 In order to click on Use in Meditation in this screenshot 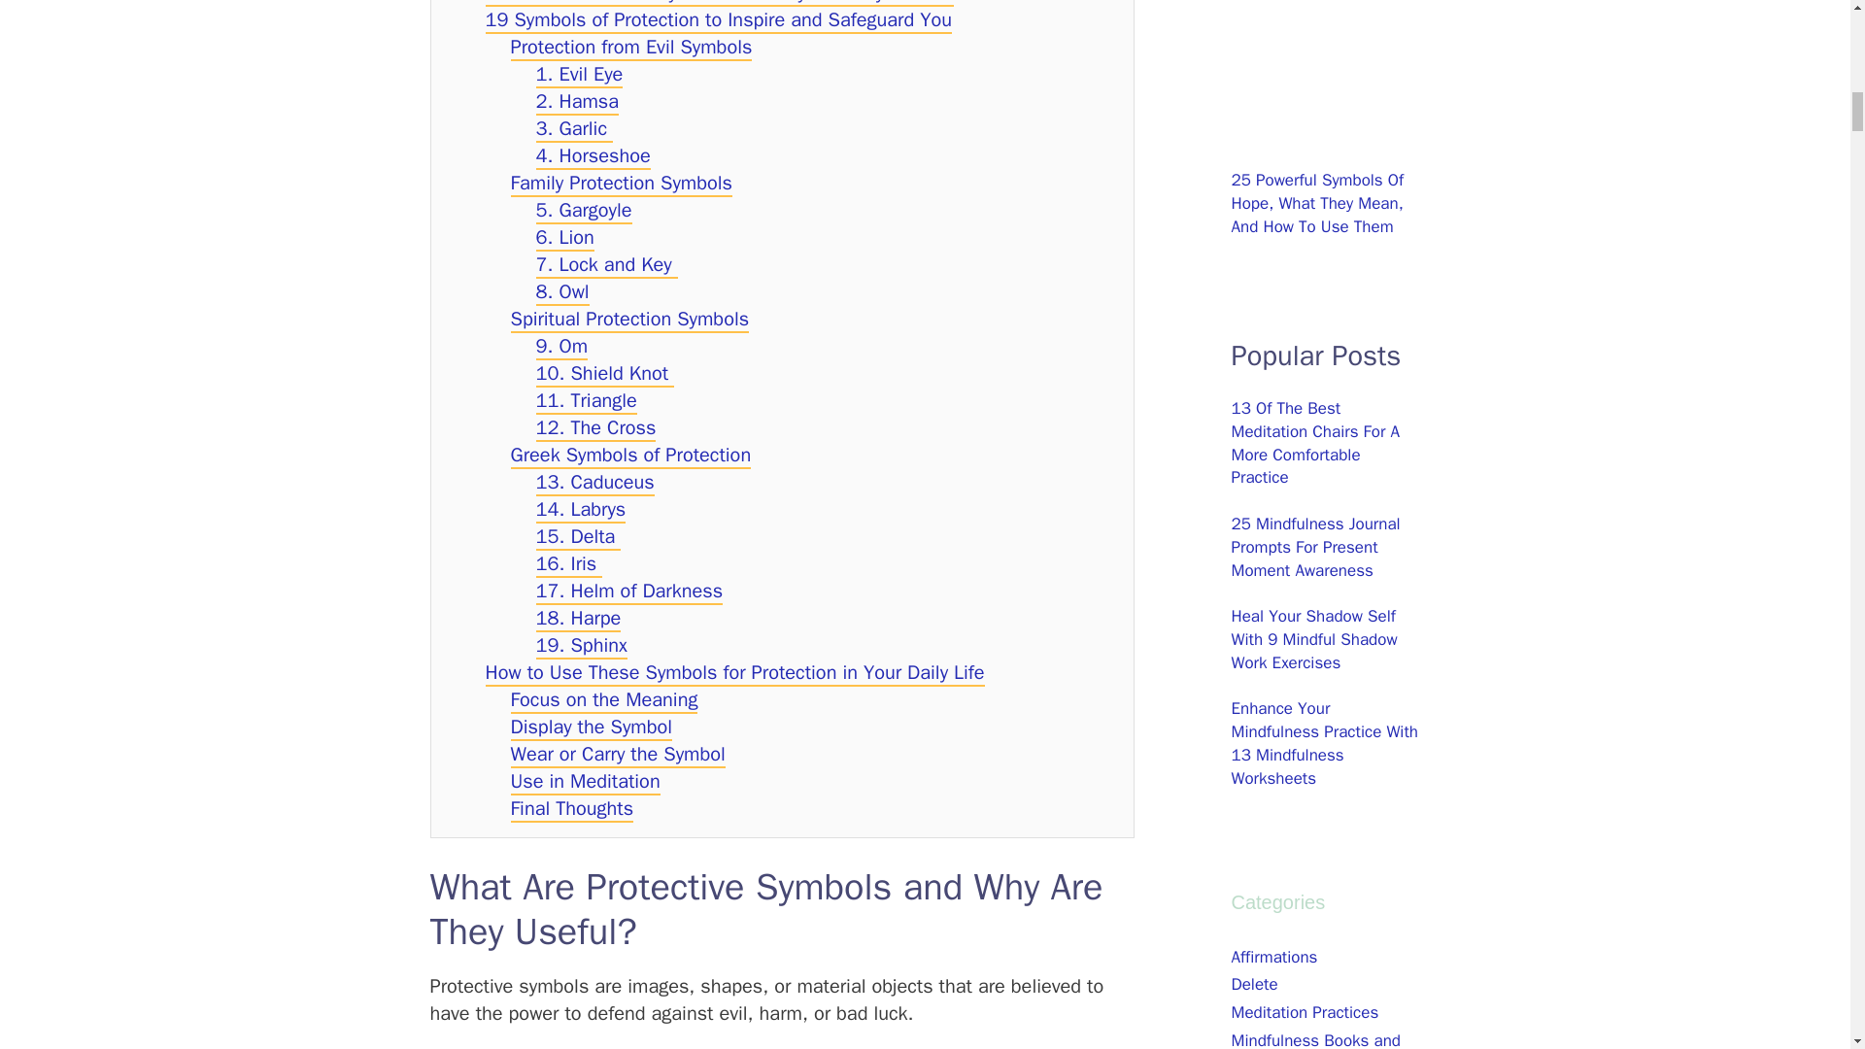, I will do `click(585, 781)`.